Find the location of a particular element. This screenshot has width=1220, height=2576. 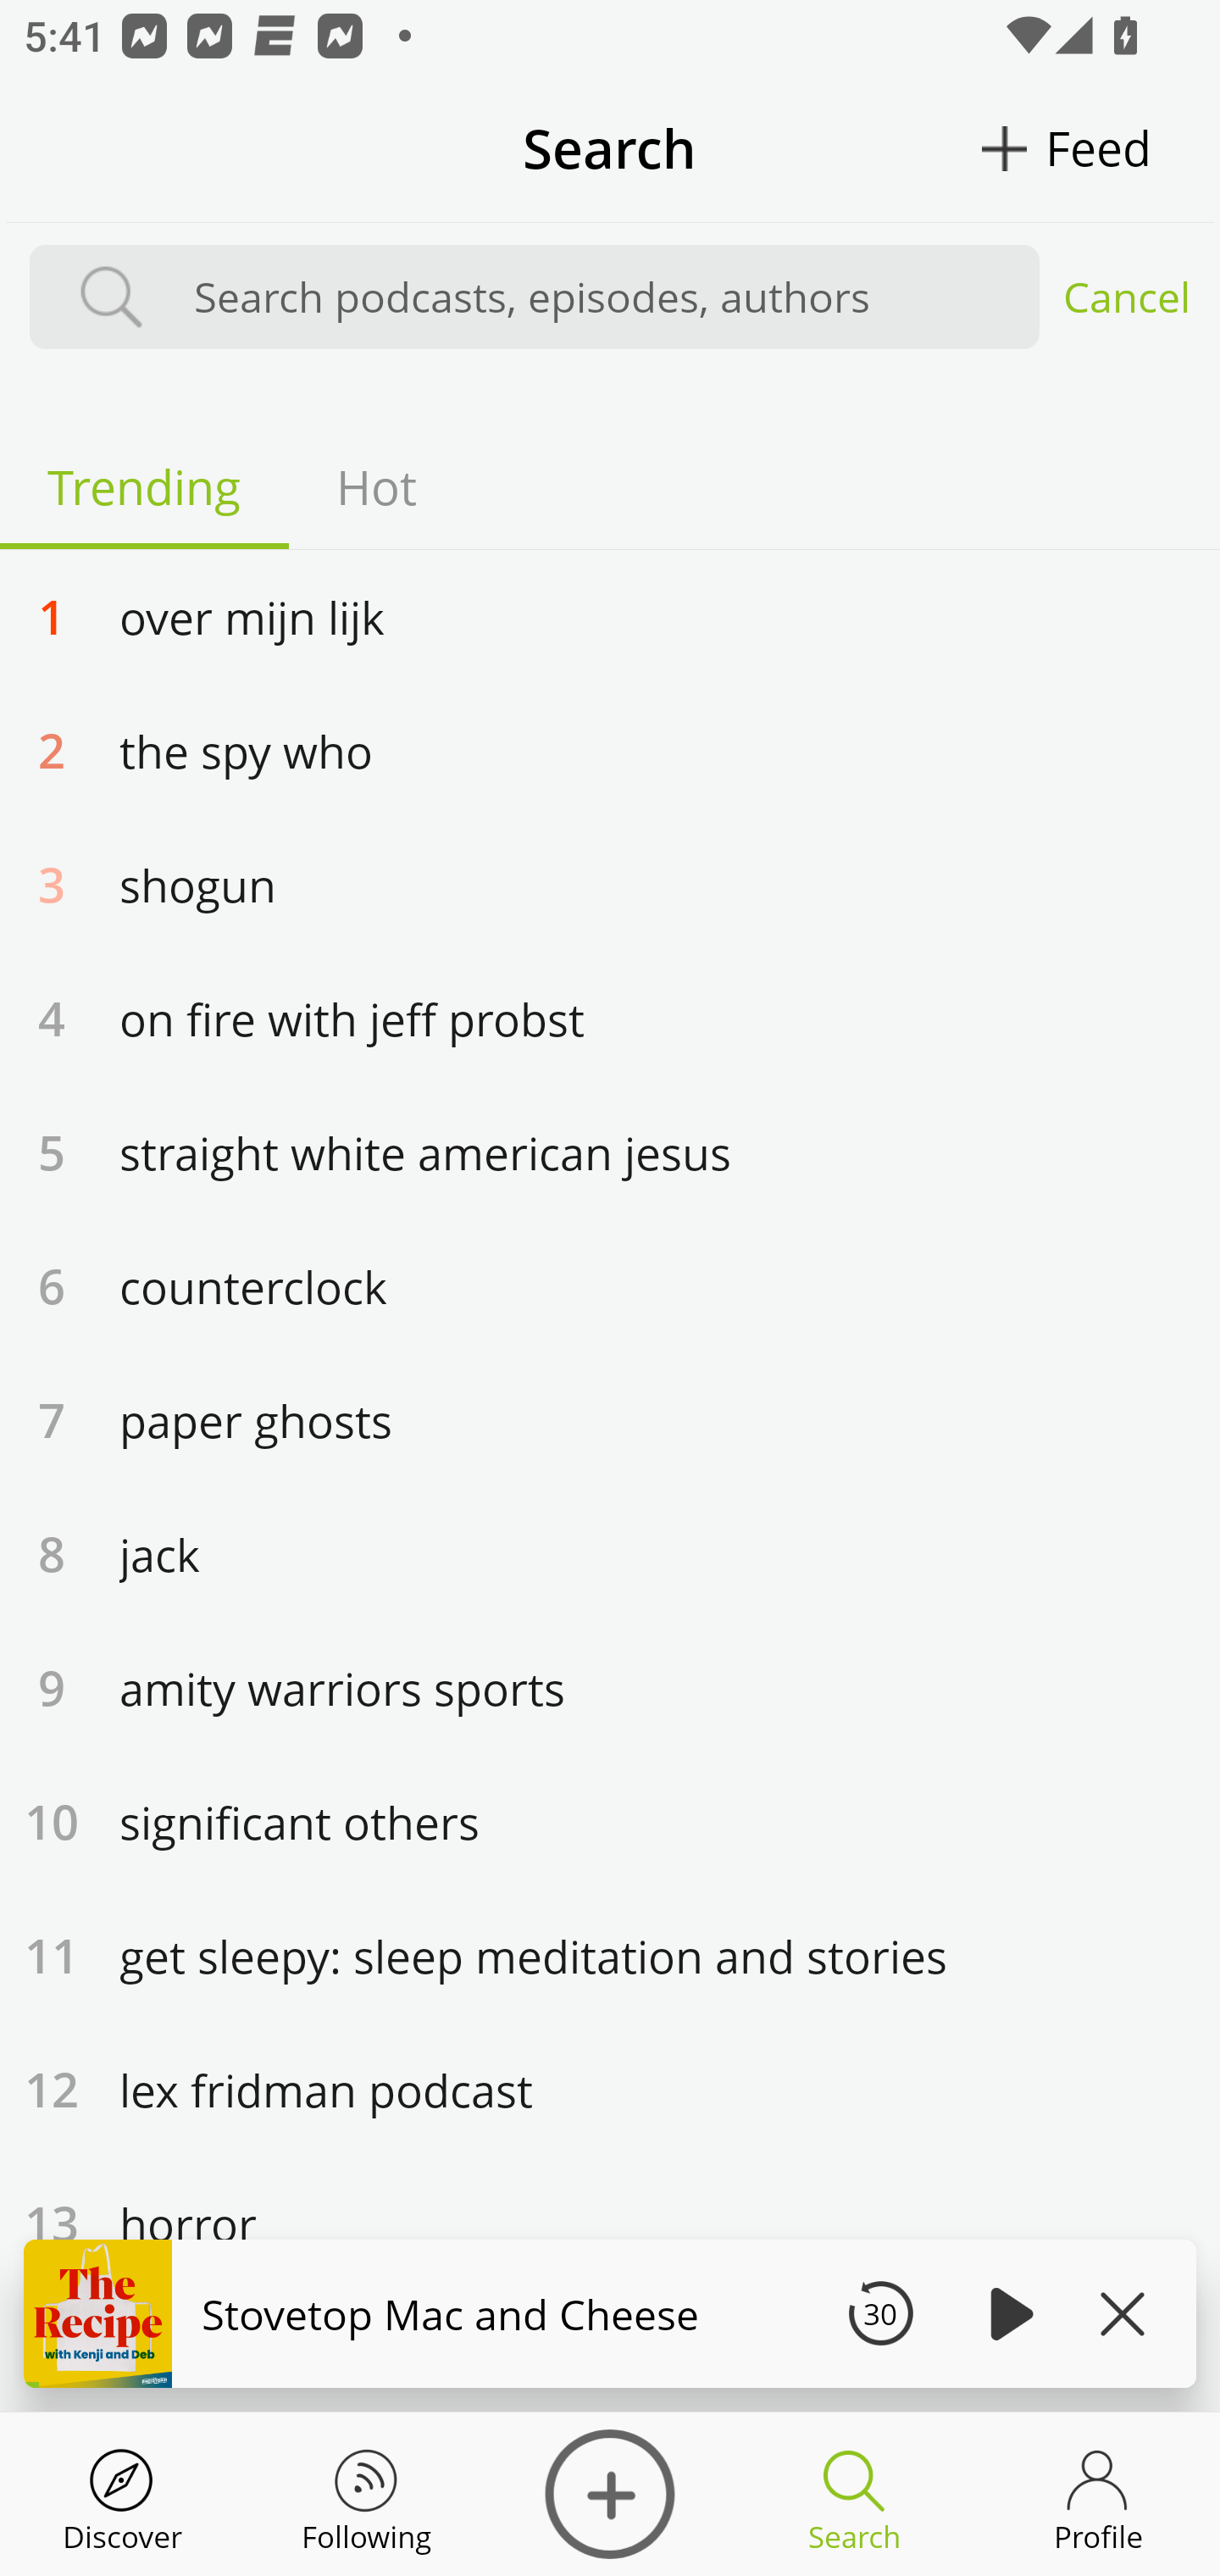

Play is located at coordinates (1006, 2313).